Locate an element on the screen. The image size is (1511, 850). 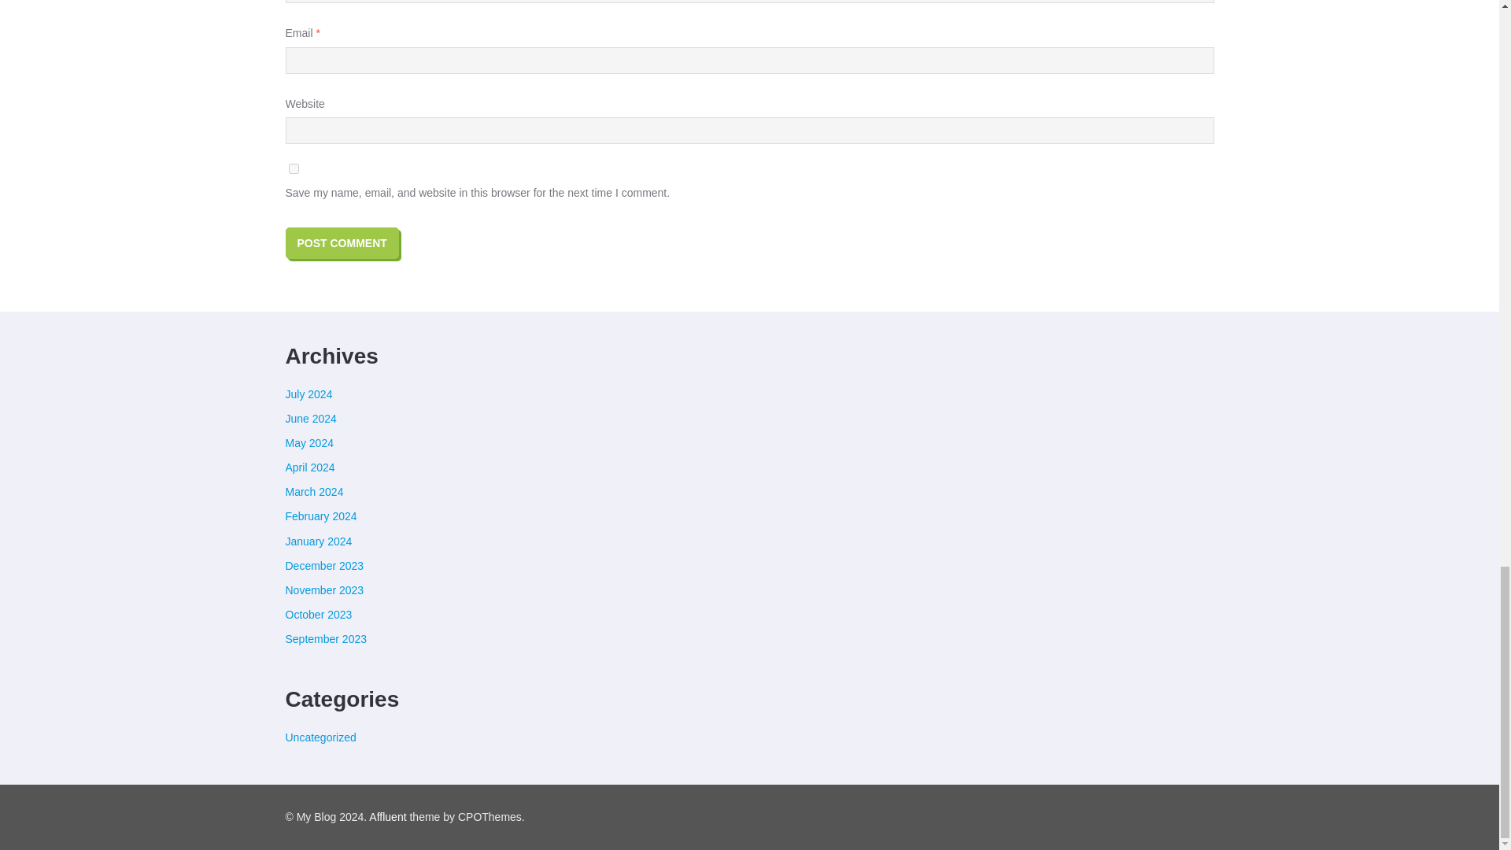
September 2023 is located at coordinates (326, 638).